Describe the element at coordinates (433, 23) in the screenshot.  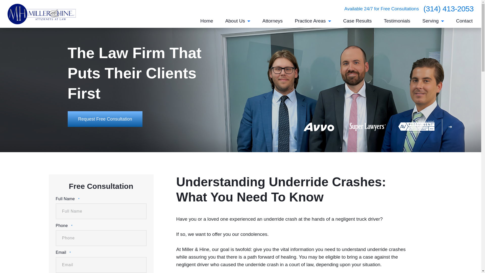
I see `Serving` at that location.